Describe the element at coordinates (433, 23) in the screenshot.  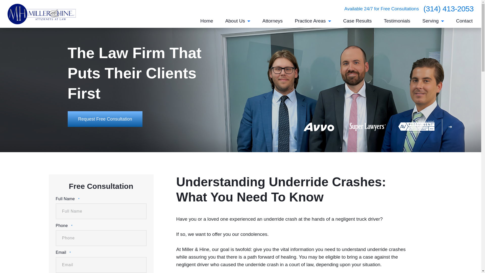
I see `Serving` at that location.